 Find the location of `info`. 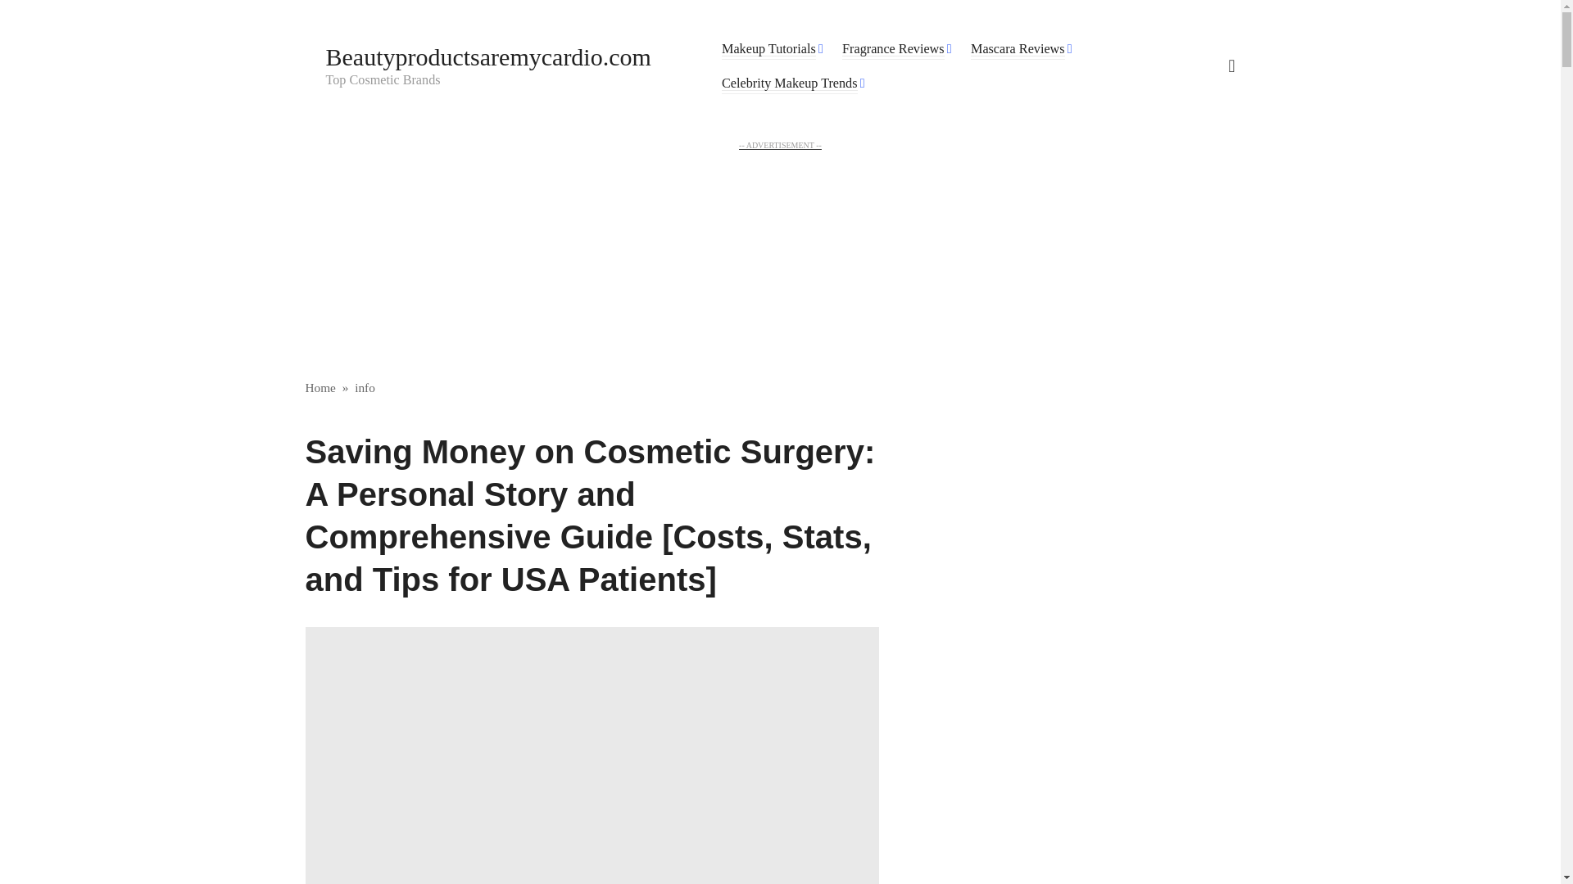

info is located at coordinates (365, 387).